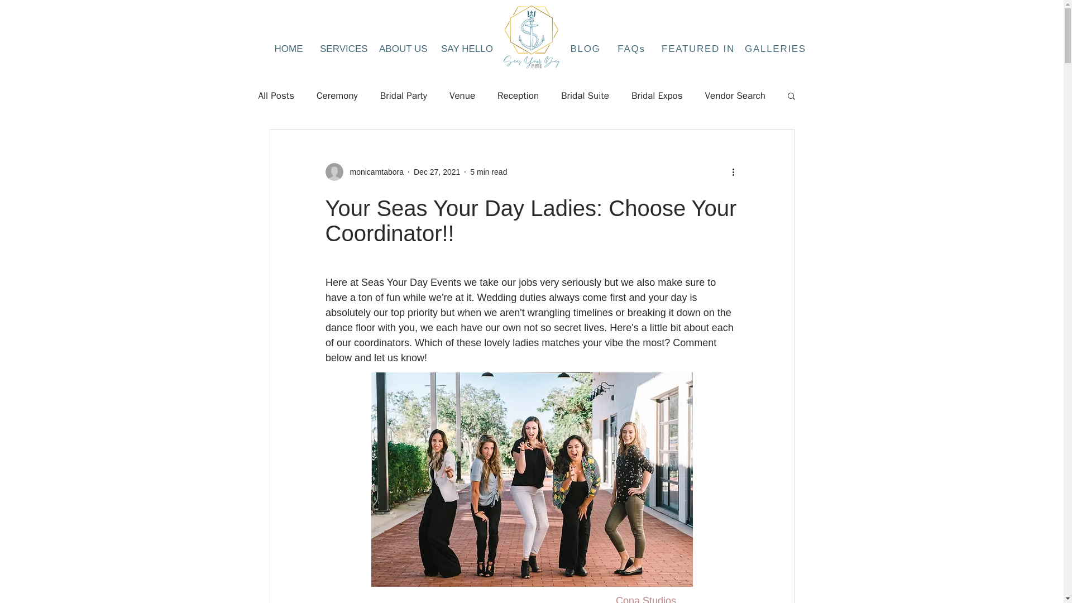 This screenshot has width=1072, height=603. What do you see at coordinates (403, 95) in the screenshot?
I see `Bridal Party` at bounding box center [403, 95].